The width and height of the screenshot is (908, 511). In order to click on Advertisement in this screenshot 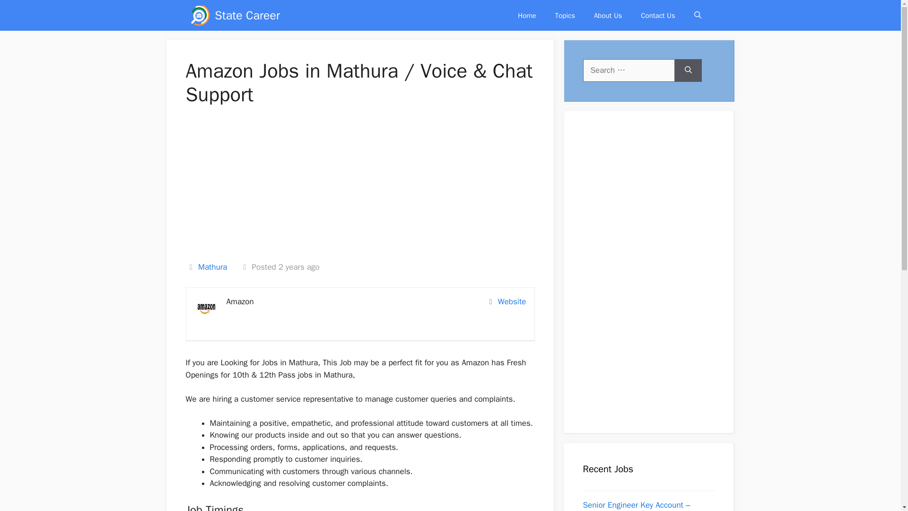, I will do `click(360, 189)`.